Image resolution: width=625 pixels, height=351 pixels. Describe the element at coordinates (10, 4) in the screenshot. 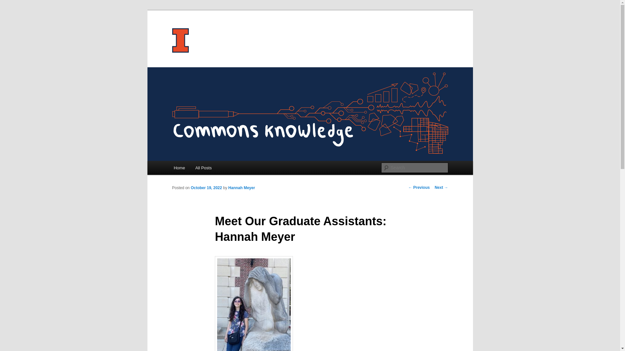

I see `Search` at that location.